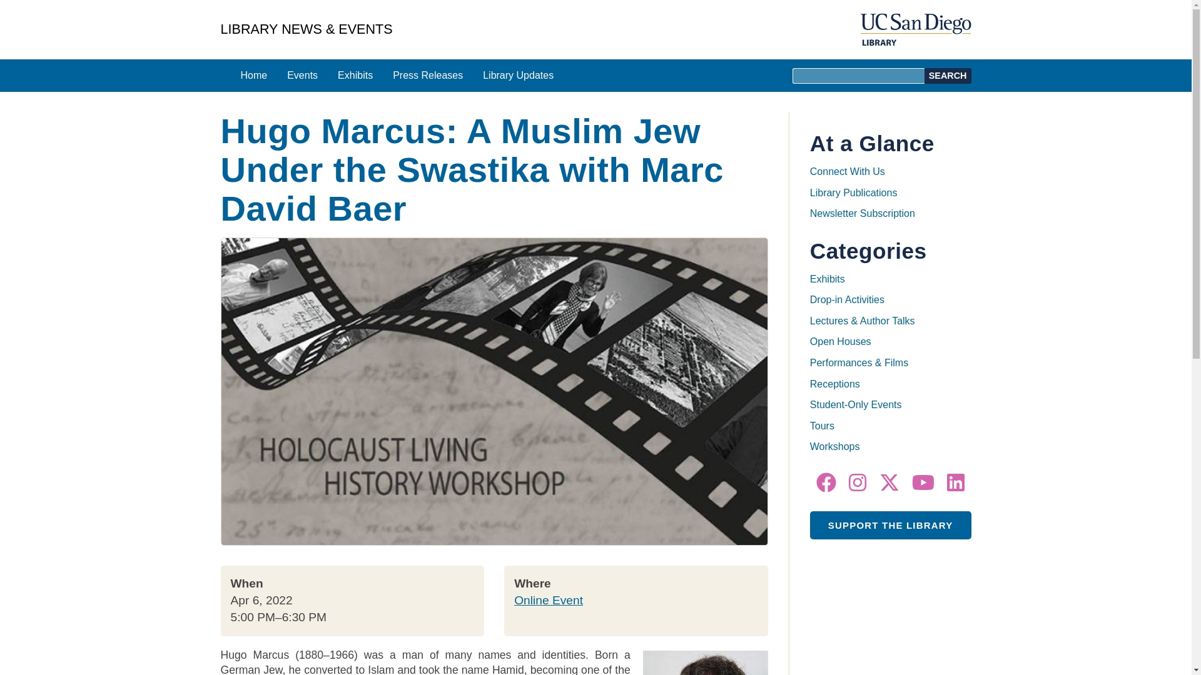 Image resolution: width=1201 pixels, height=675 pixels. I want to click on Connect With Us, so click(847, 171).